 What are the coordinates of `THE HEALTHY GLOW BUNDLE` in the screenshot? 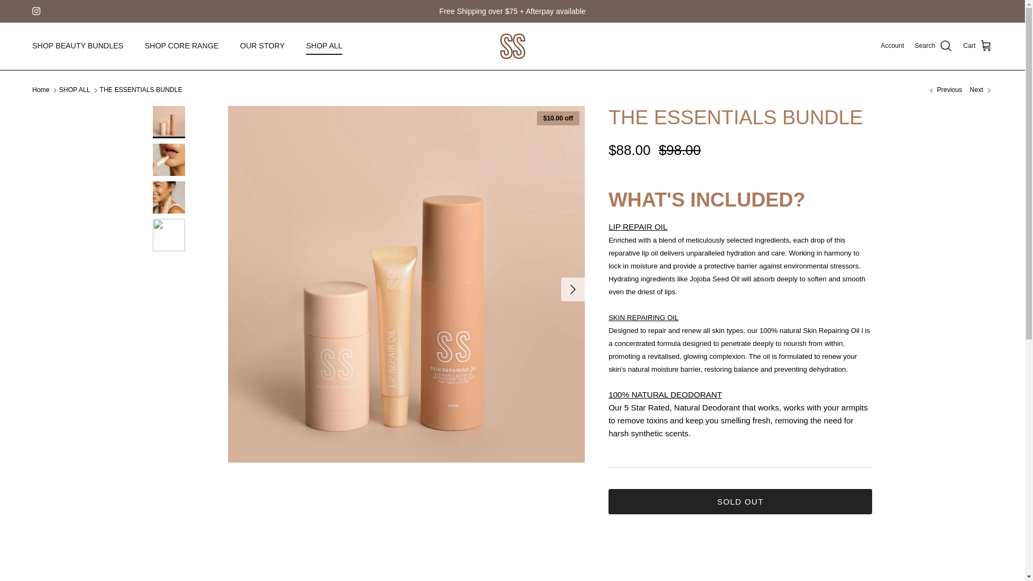 It's located at (945, 90).